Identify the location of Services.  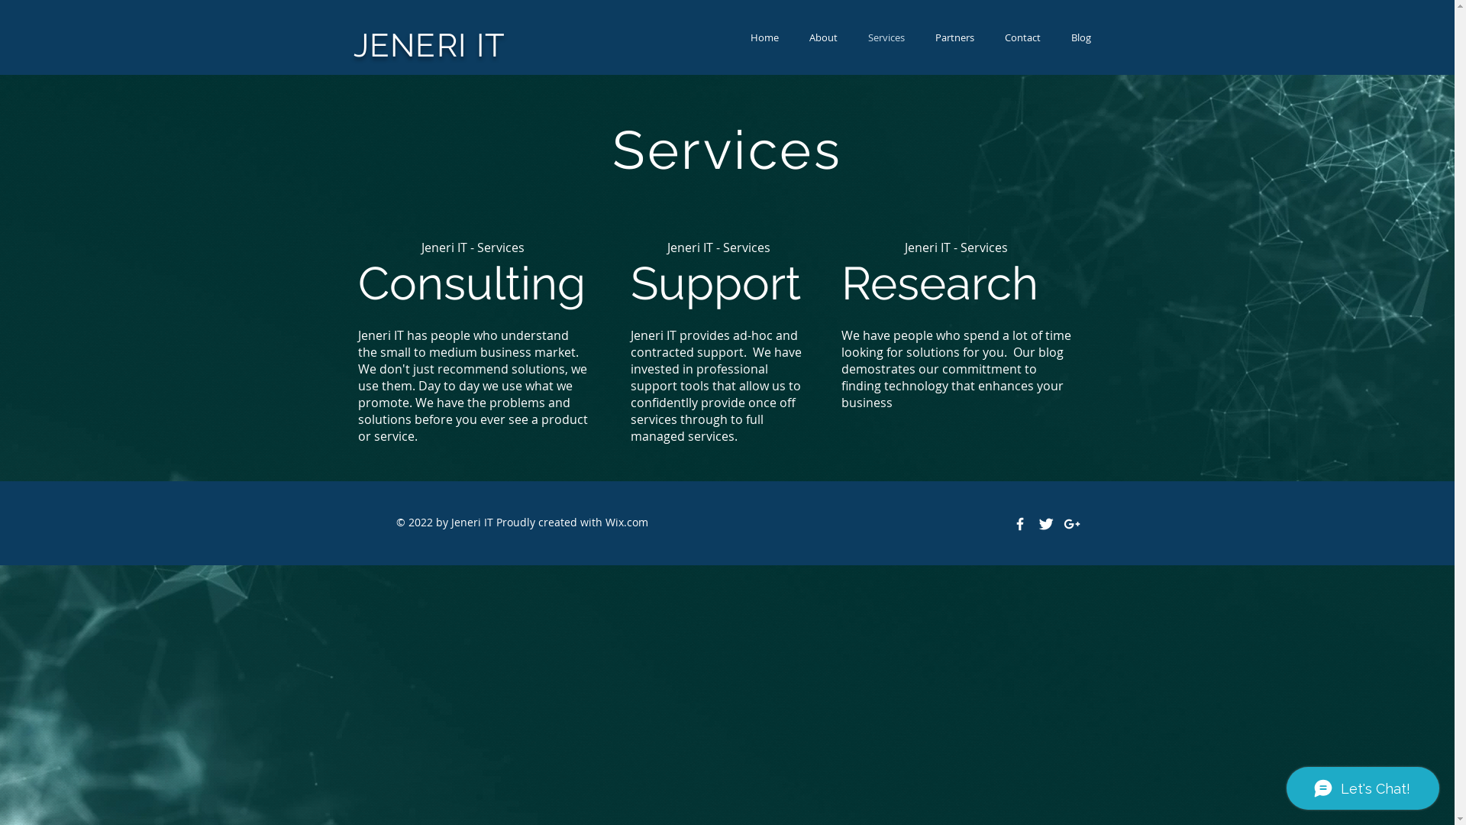
(886, 38).